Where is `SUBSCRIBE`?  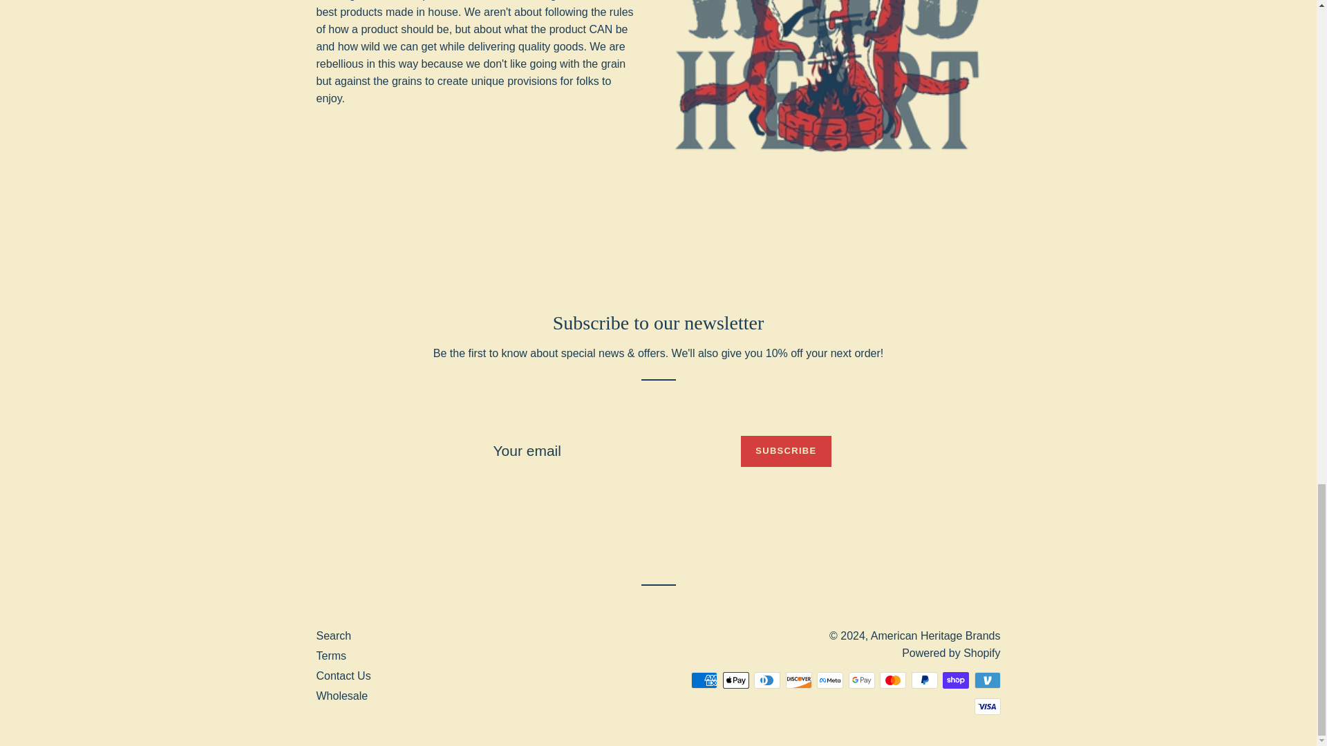 SUBSCRIBE is located at coordinates (785, 451).